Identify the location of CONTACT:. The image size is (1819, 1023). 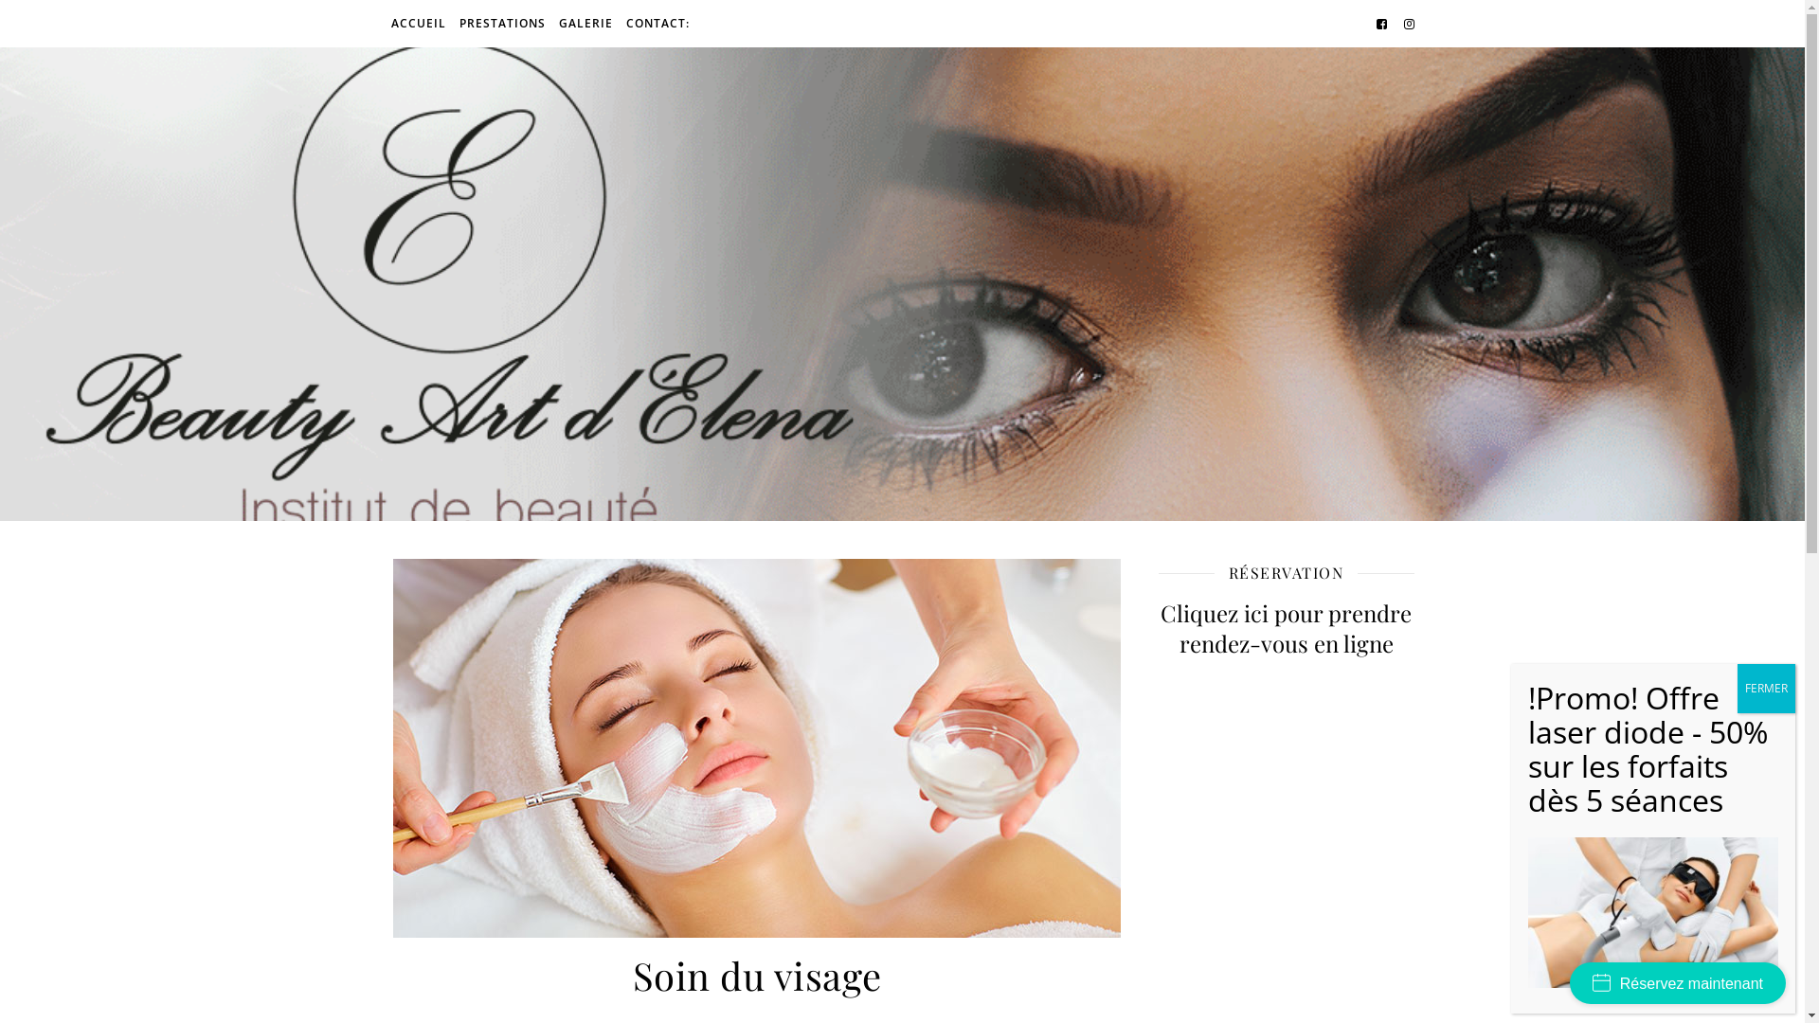
(656, 24).